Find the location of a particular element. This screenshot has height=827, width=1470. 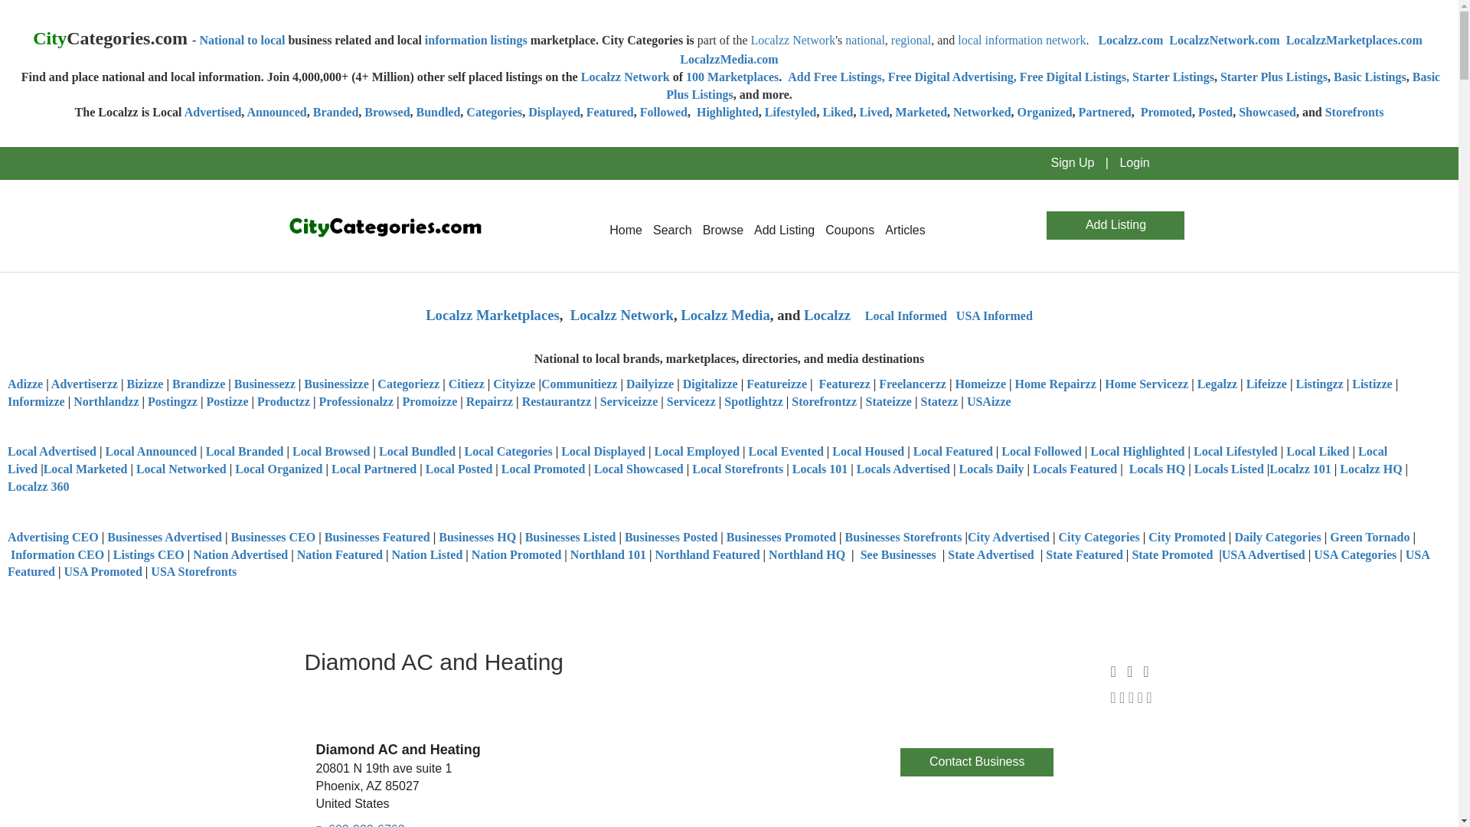

LocalzzMarketplaces.com is located at coordinates (1354, 40).